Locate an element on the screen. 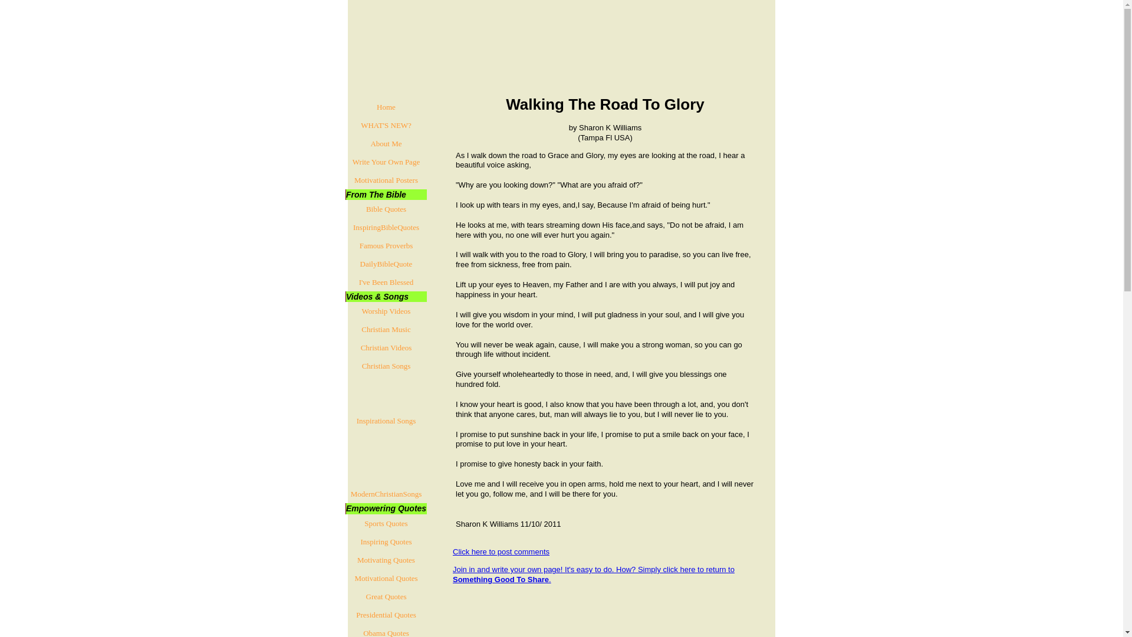 Image resolution: width=1132 pixels, height=637 pixels. Great Quotes is located at coordinates (386, 596).